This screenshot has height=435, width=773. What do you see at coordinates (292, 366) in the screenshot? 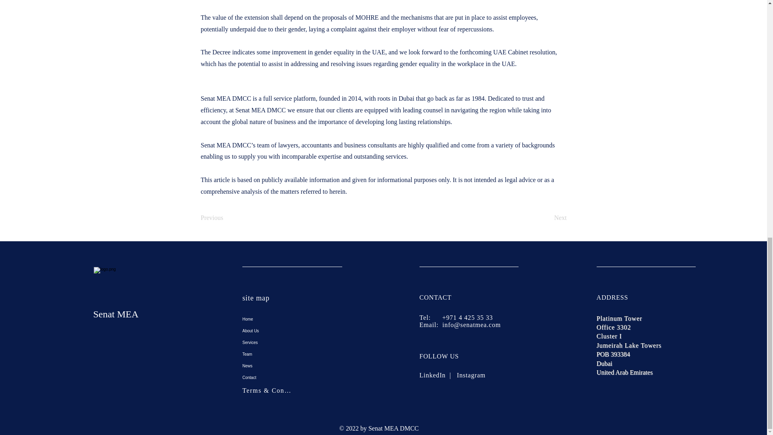
I see `News` at bounding box center [292, 366].